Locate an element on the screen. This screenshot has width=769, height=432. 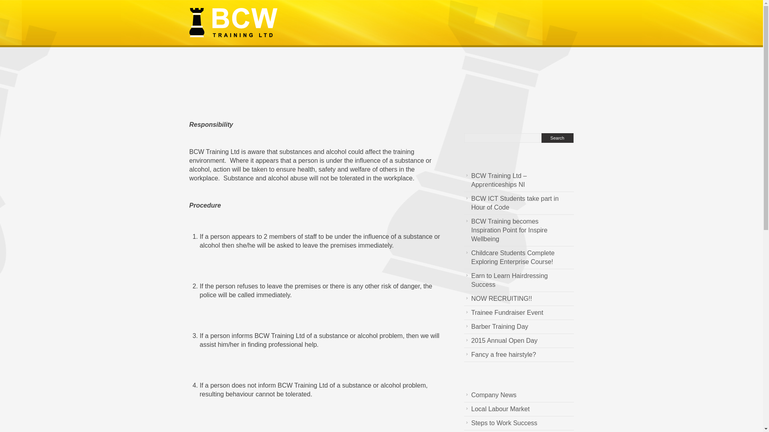
Childcare Students Complete Exploring Enterprise Course! is located at coordinates (518, 257).